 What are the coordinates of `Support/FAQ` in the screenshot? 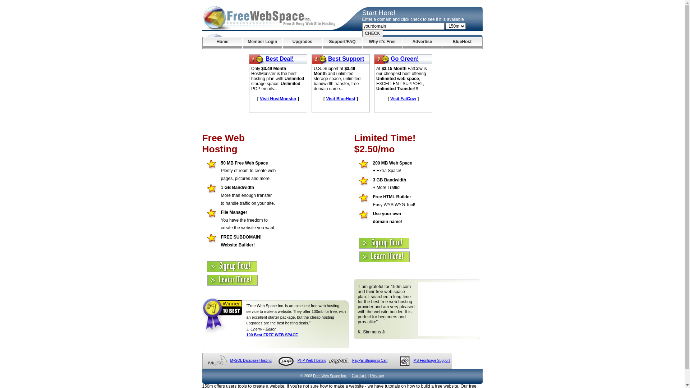 It's located at (342, 43).